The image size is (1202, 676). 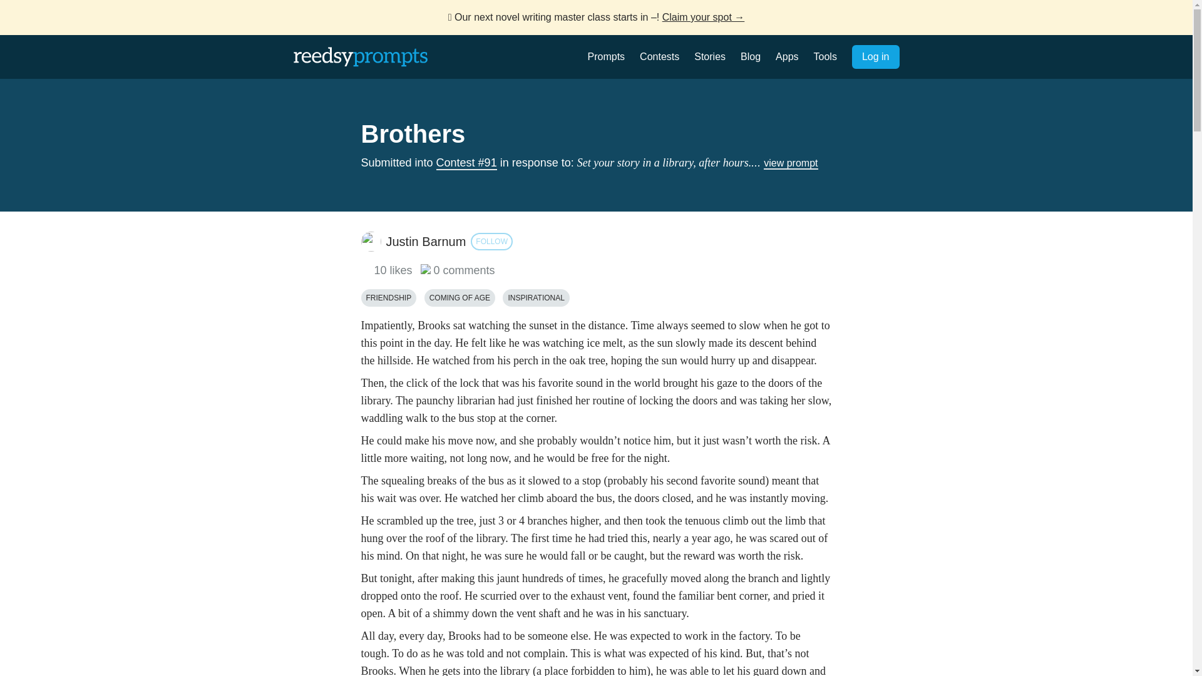 I want to click on Stories, so click(x=710, y=56).